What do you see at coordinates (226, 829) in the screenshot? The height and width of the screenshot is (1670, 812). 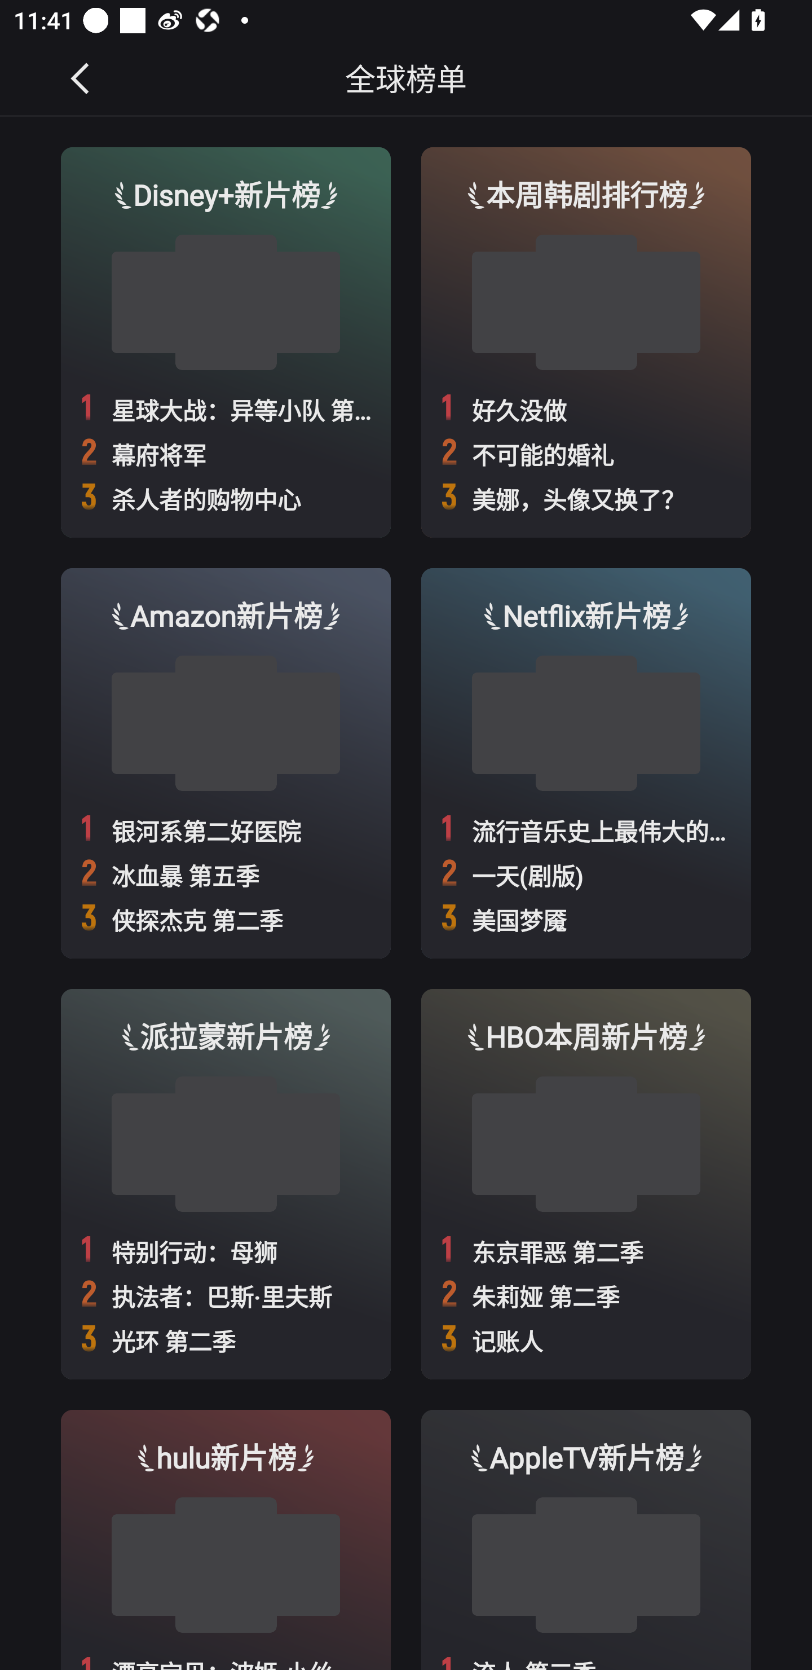 I see `1 银河系第二好医院` at bounding box center [226, 829].